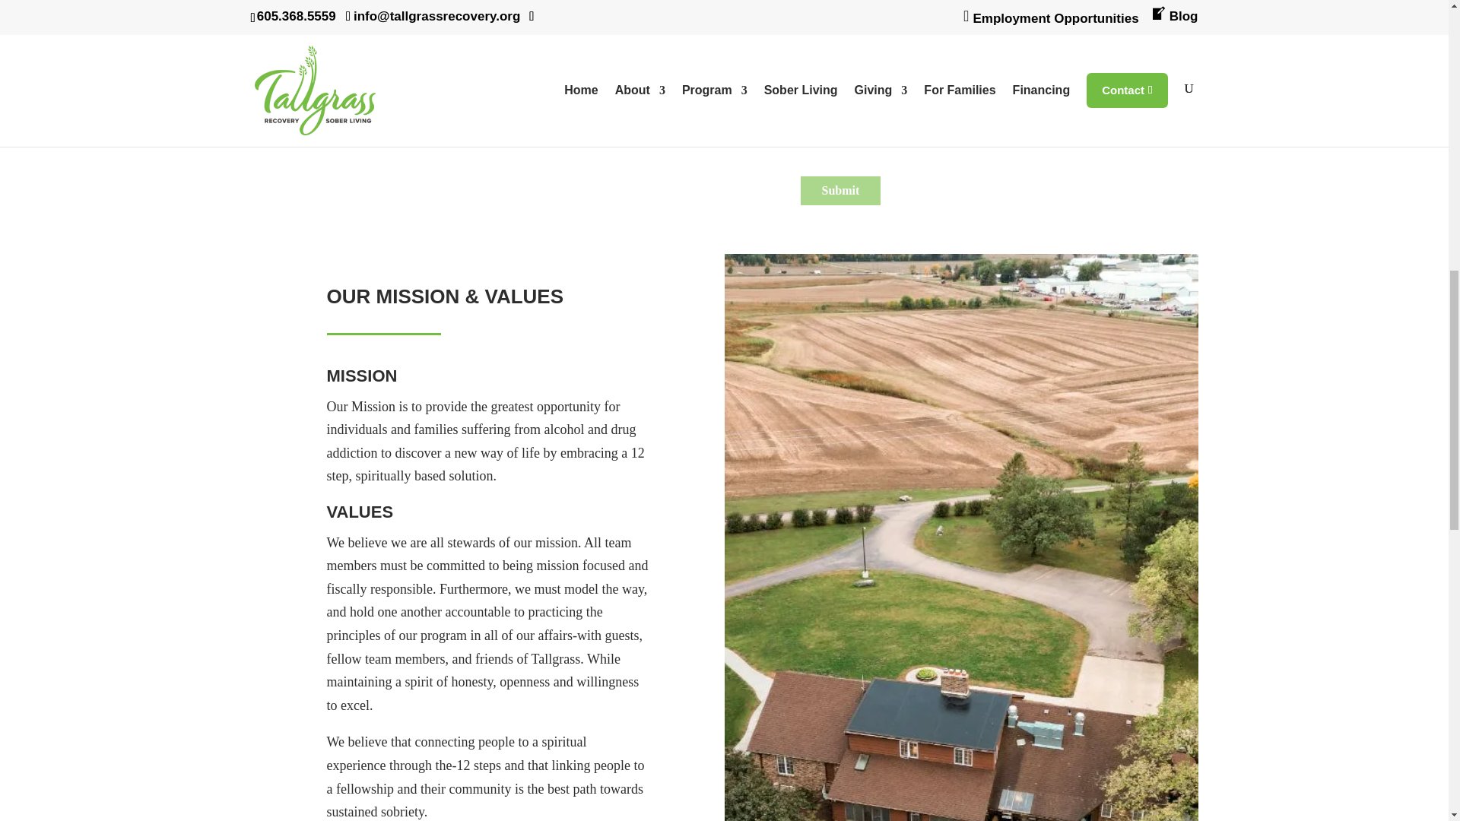 The width and height of the screenshot is (1460, 821). What do you see at coordinates (839, 191) in the screenshot?
I see `Submit` at bounding box center [839, 191].